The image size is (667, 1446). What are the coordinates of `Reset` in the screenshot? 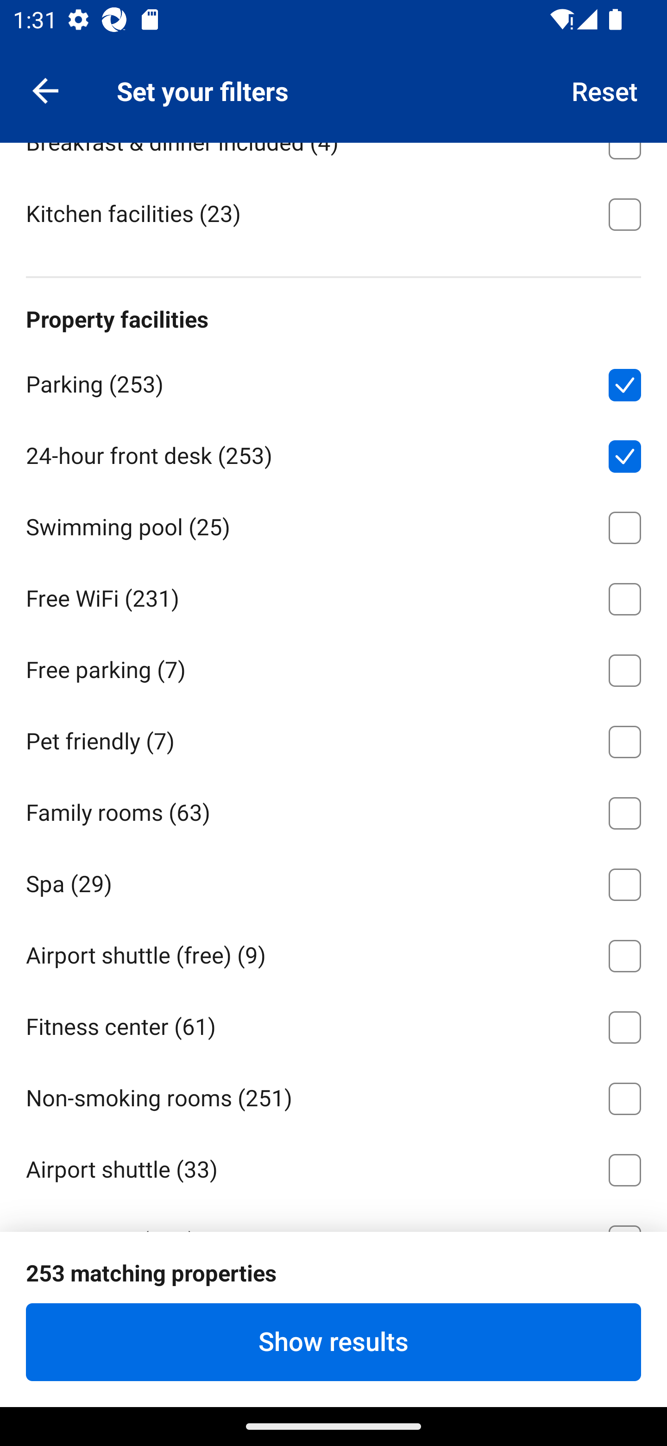 It's located at (605, 90).